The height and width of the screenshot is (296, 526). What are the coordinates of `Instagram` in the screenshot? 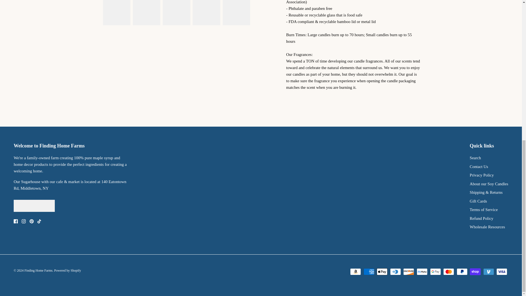 It's located at (24, 221).